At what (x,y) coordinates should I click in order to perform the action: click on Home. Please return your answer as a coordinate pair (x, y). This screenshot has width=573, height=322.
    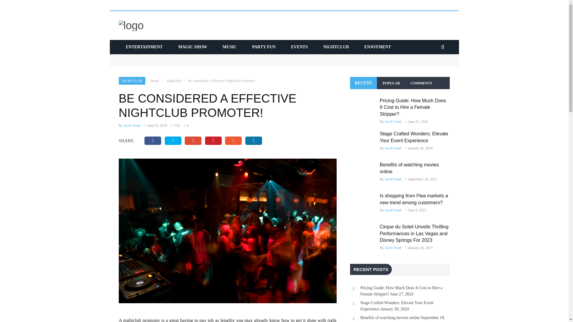
    Looking at the image, I should click on (155, 80).